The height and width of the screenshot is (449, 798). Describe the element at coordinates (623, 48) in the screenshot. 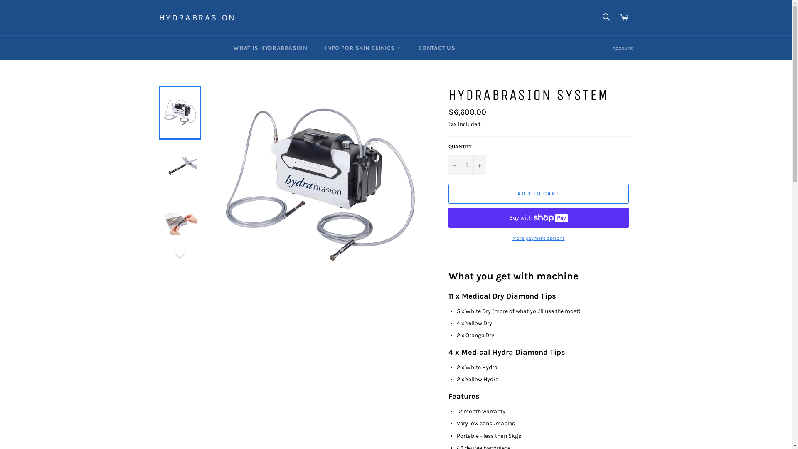

I see `Account` at that location.